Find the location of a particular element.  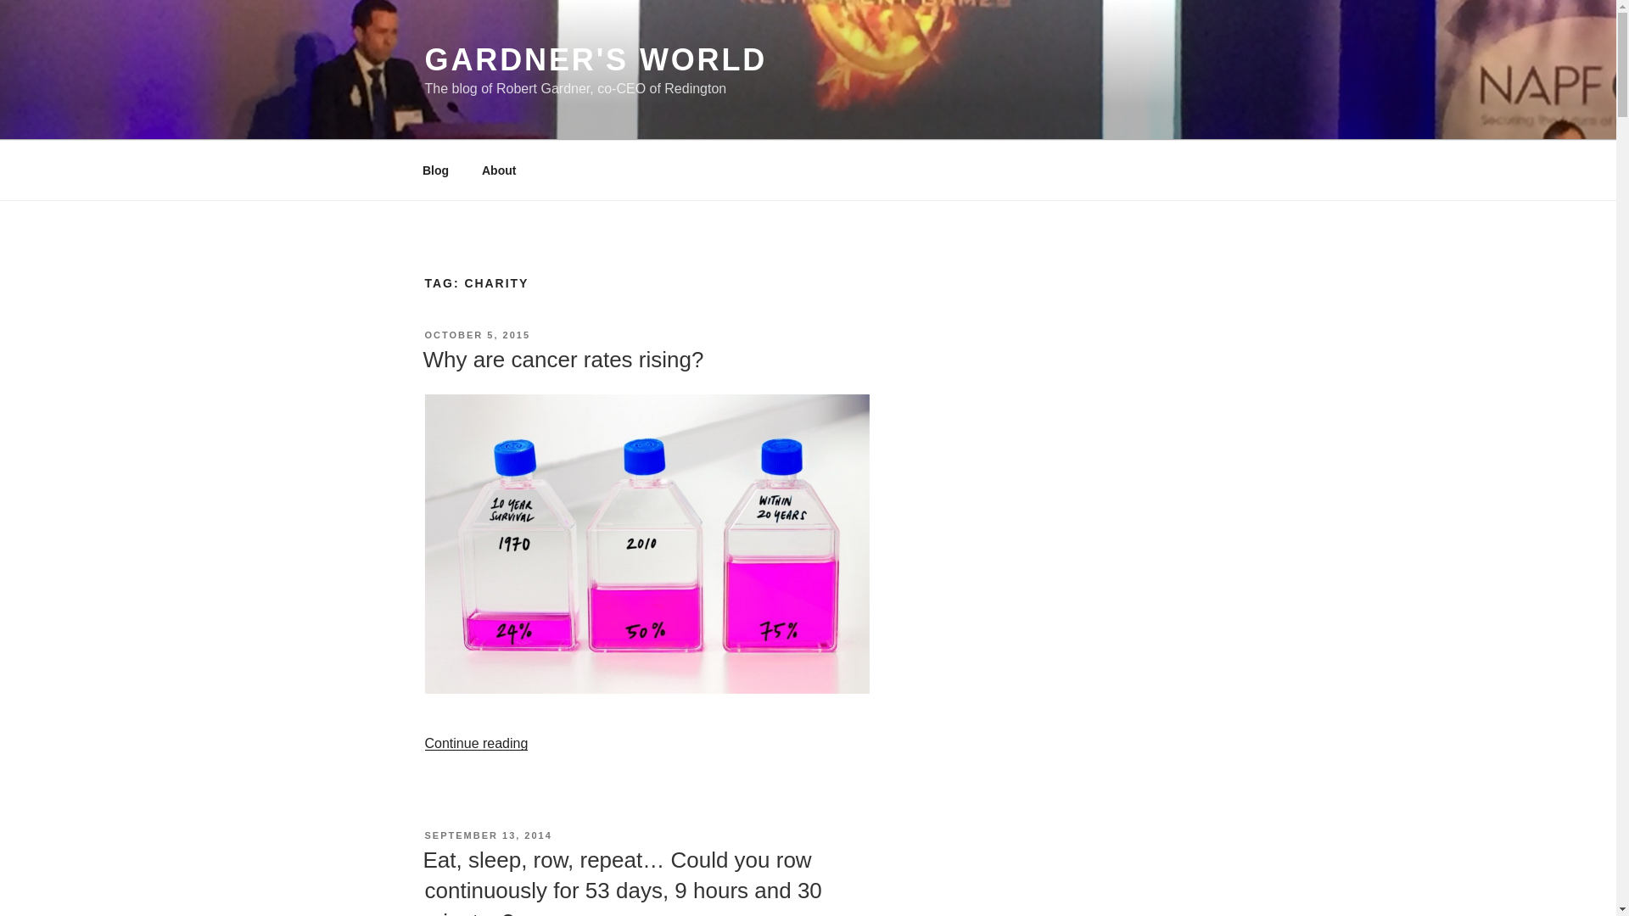

SEPTEMBER 13, 2014 is located at coordinates (487, 835).